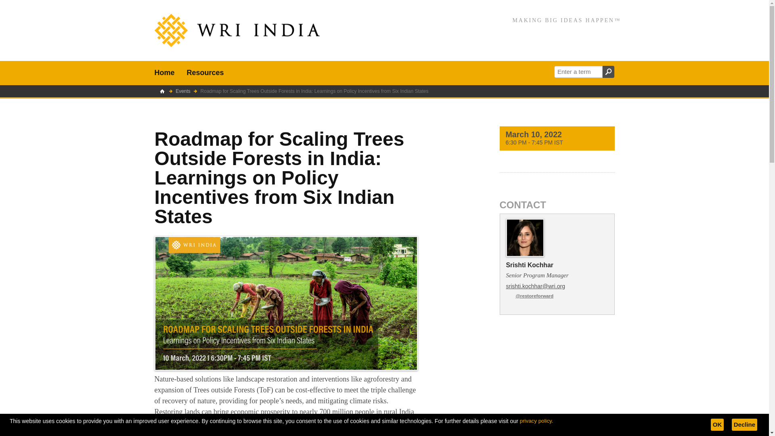 The width and height of the screenshot is (775, 436). I want to click on OK, so click(717, 425).